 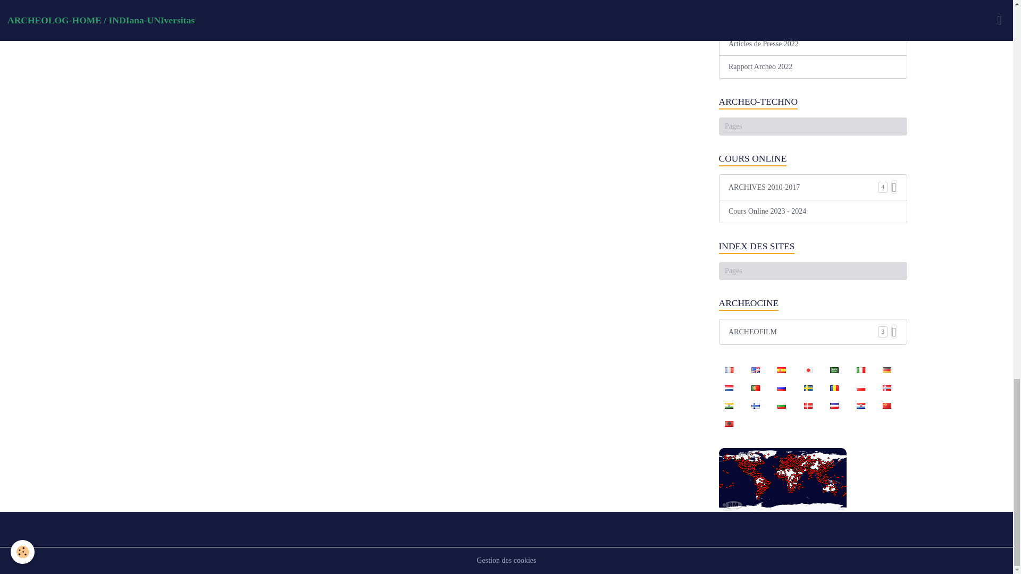 What do you see at coordinates (729, 405) in the screenshot?
I see `Hindi` at bounding box center [729, 405].